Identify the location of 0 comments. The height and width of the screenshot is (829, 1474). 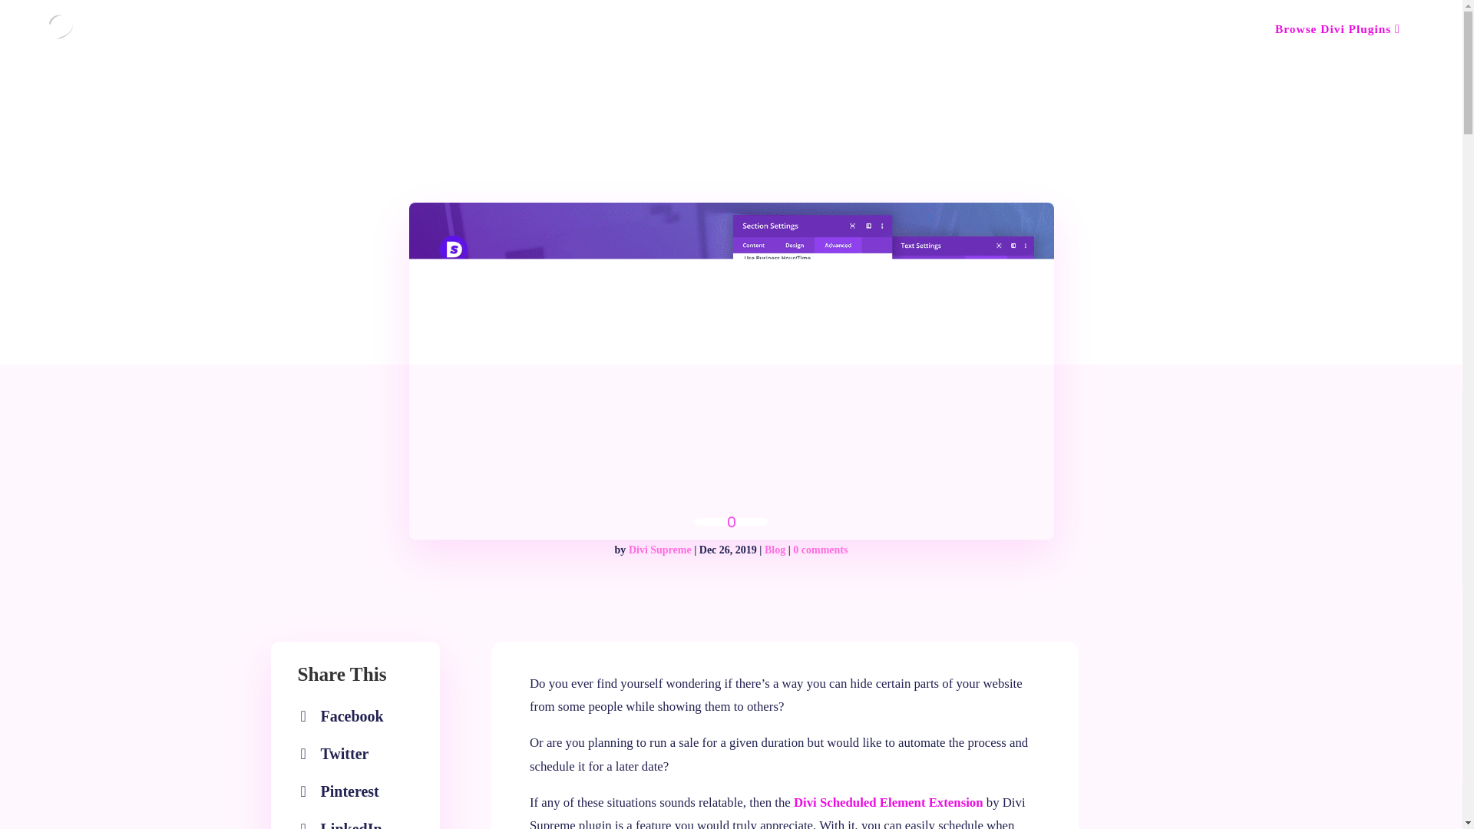
(550, 35).